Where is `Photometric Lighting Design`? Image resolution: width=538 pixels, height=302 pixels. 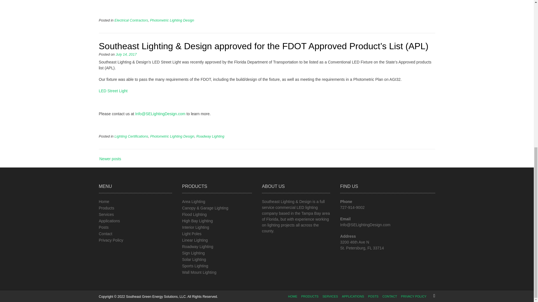
Photometric Lighting Design is located at coordinates (172, 20).